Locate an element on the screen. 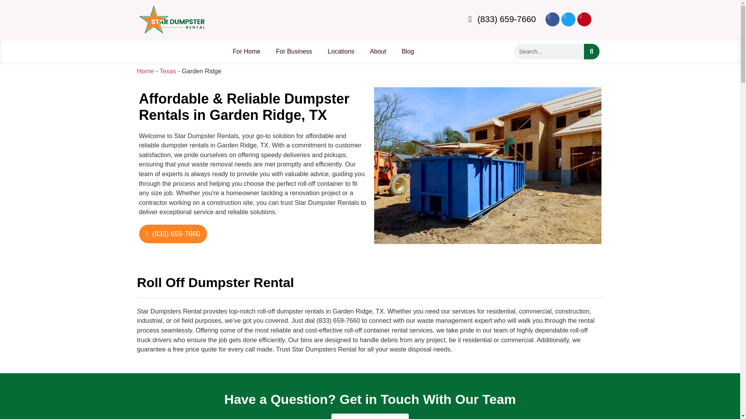  About is located at coordinates (378, 51).